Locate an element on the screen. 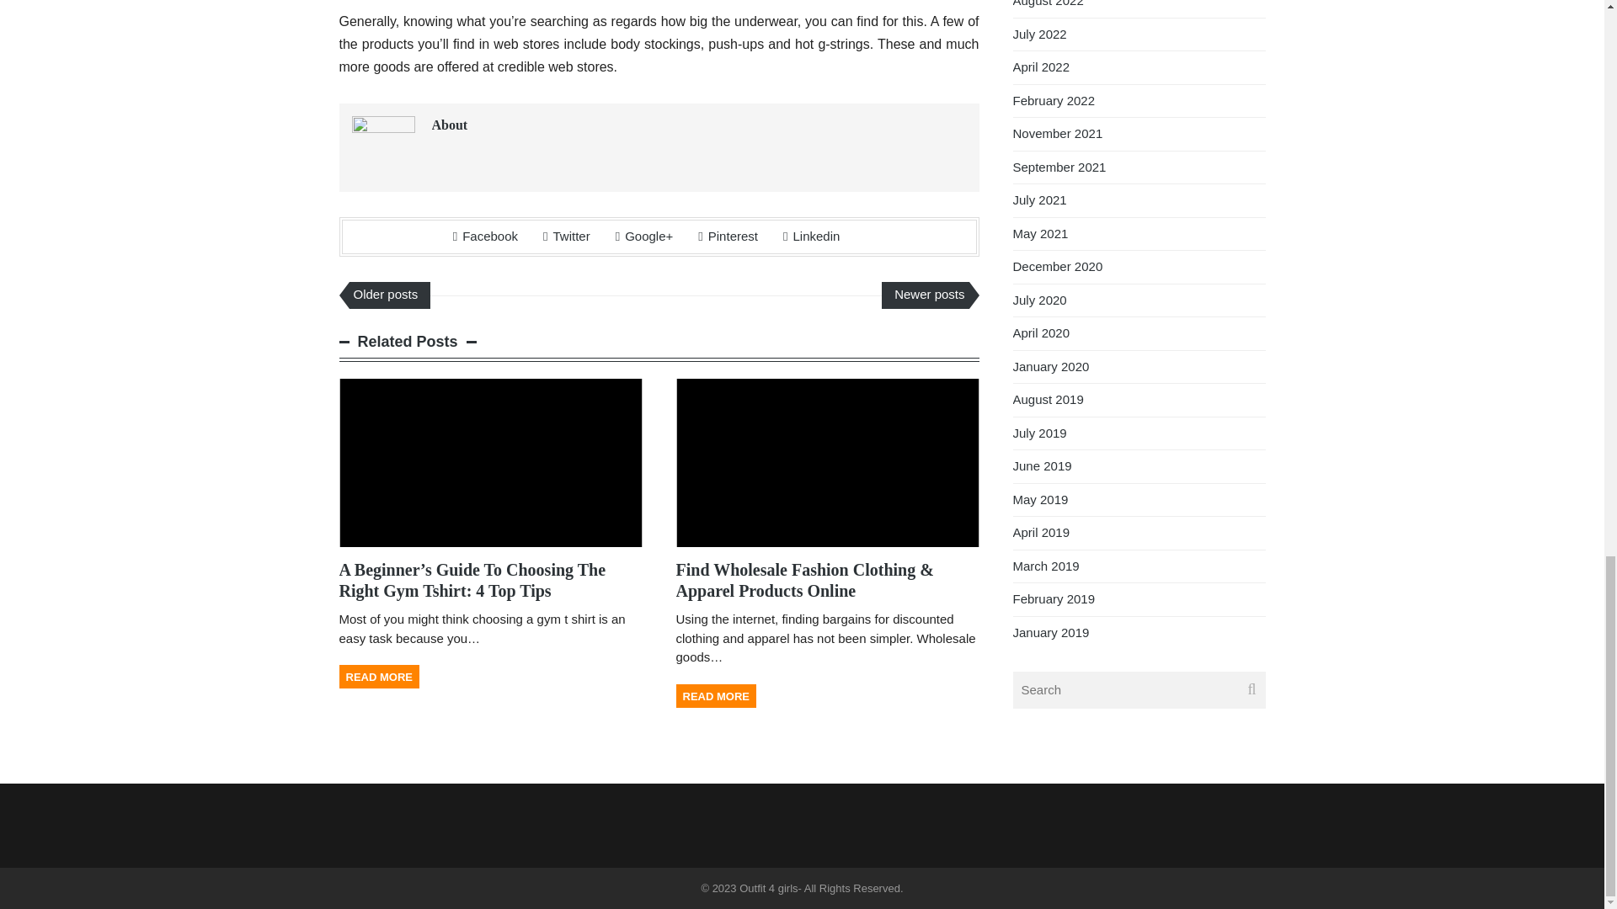 Image resolution: width=1617 pixels, height=909 pixels. Twitter is located at coordinates (566, 236).